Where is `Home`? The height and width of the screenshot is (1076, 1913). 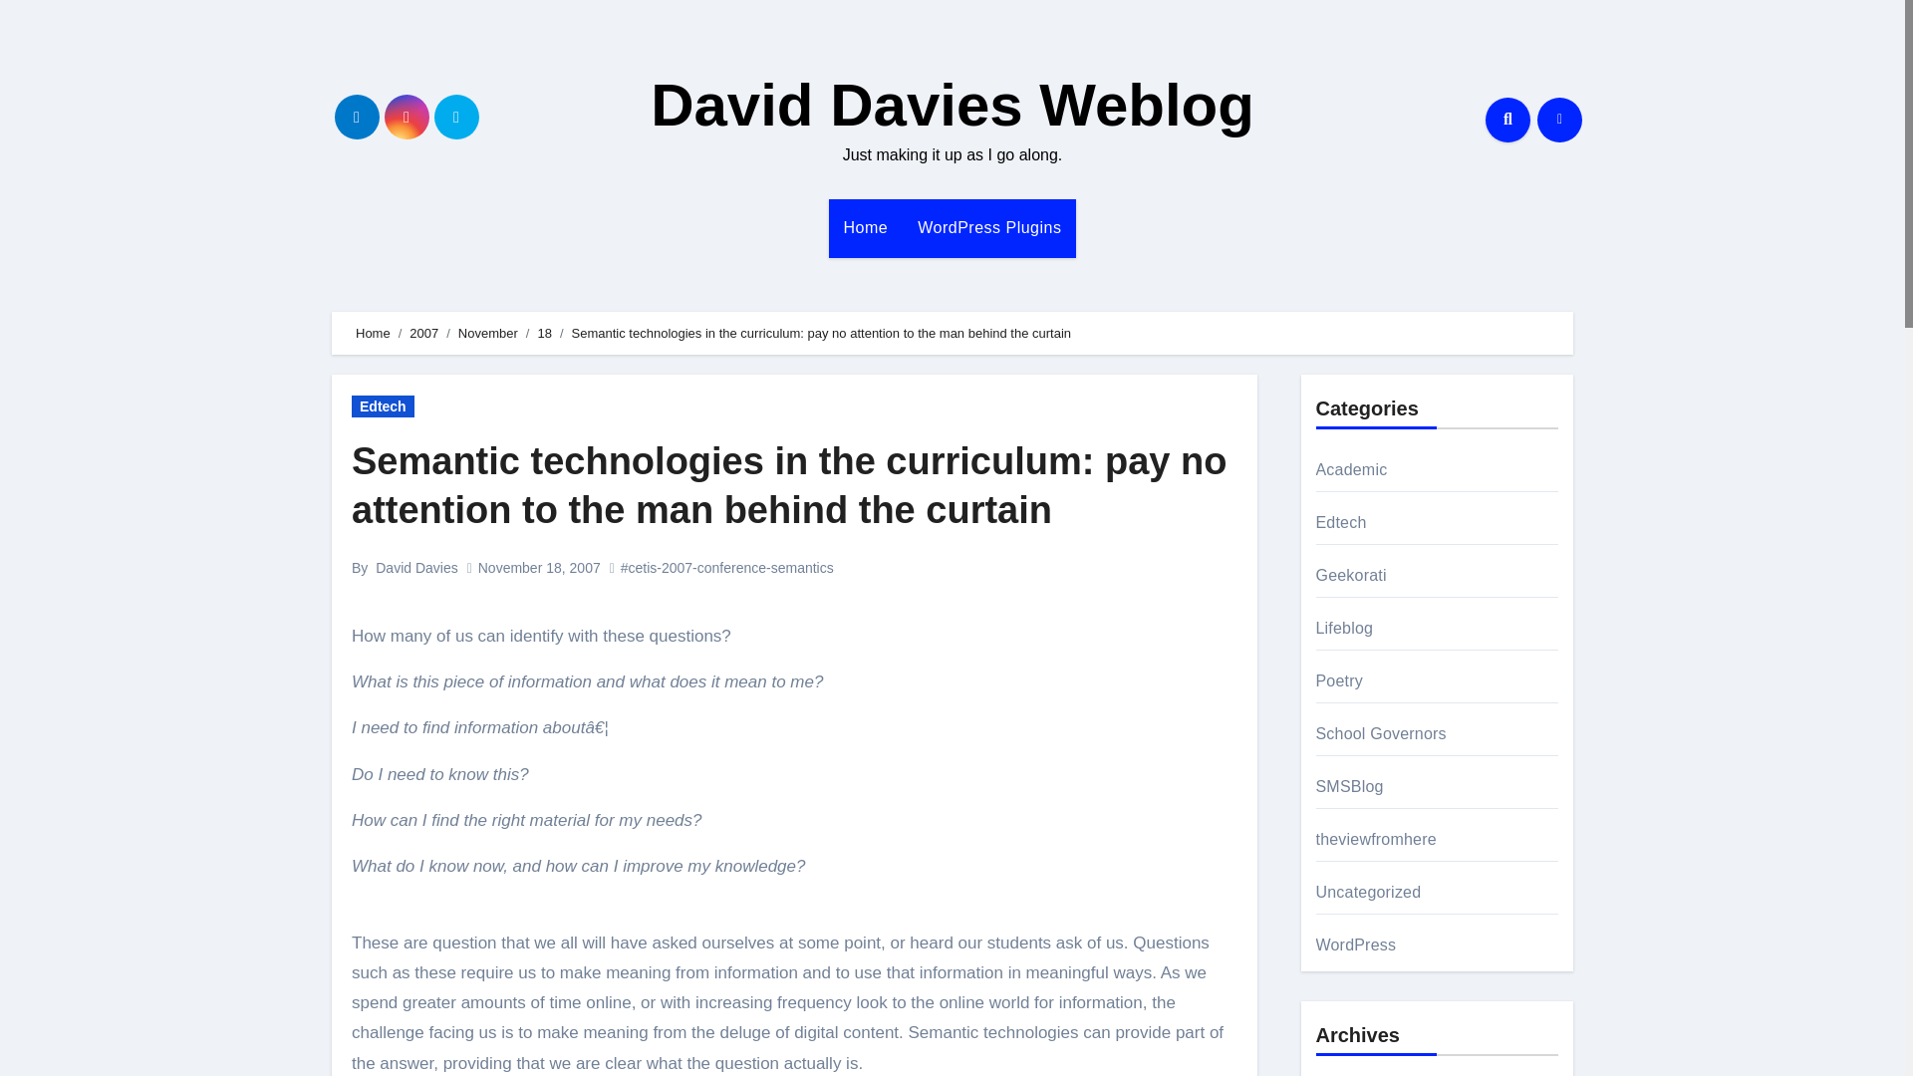
Home is located at coordinates (865, 227).